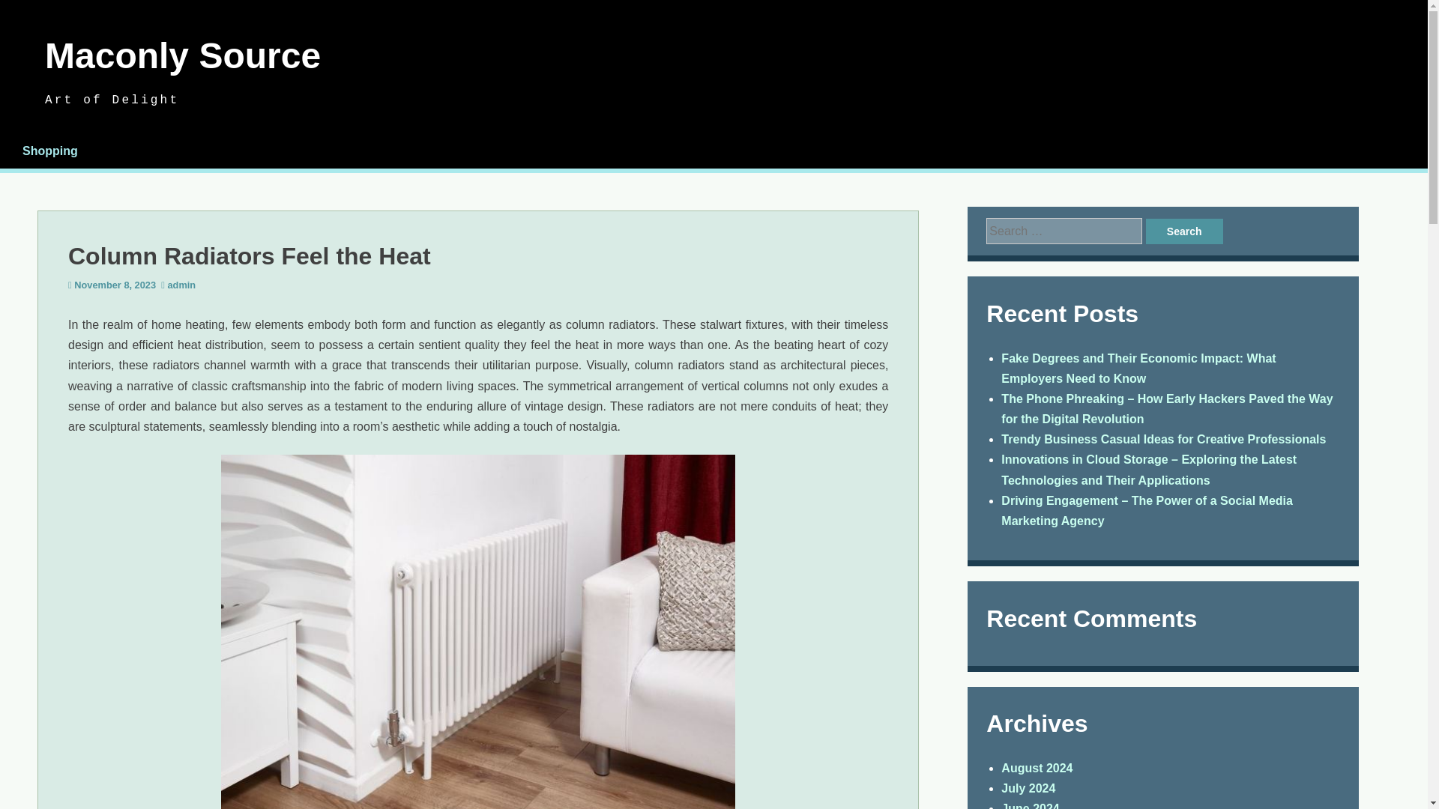  Describe the element at coordinates (181, 285) in the screenshot. I see `admin` at that location.